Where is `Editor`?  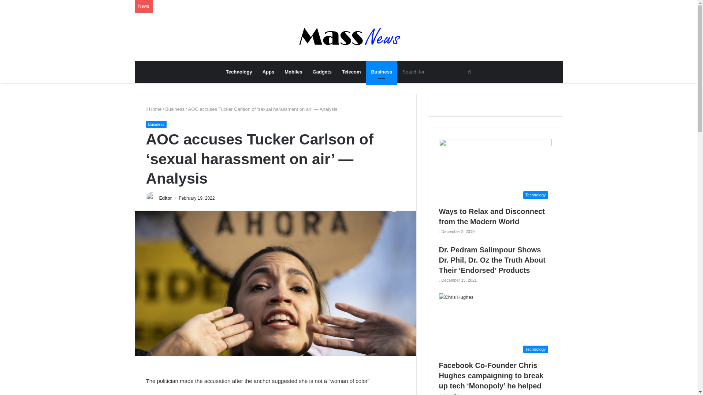 Editor is located at coordinates (165, 198).